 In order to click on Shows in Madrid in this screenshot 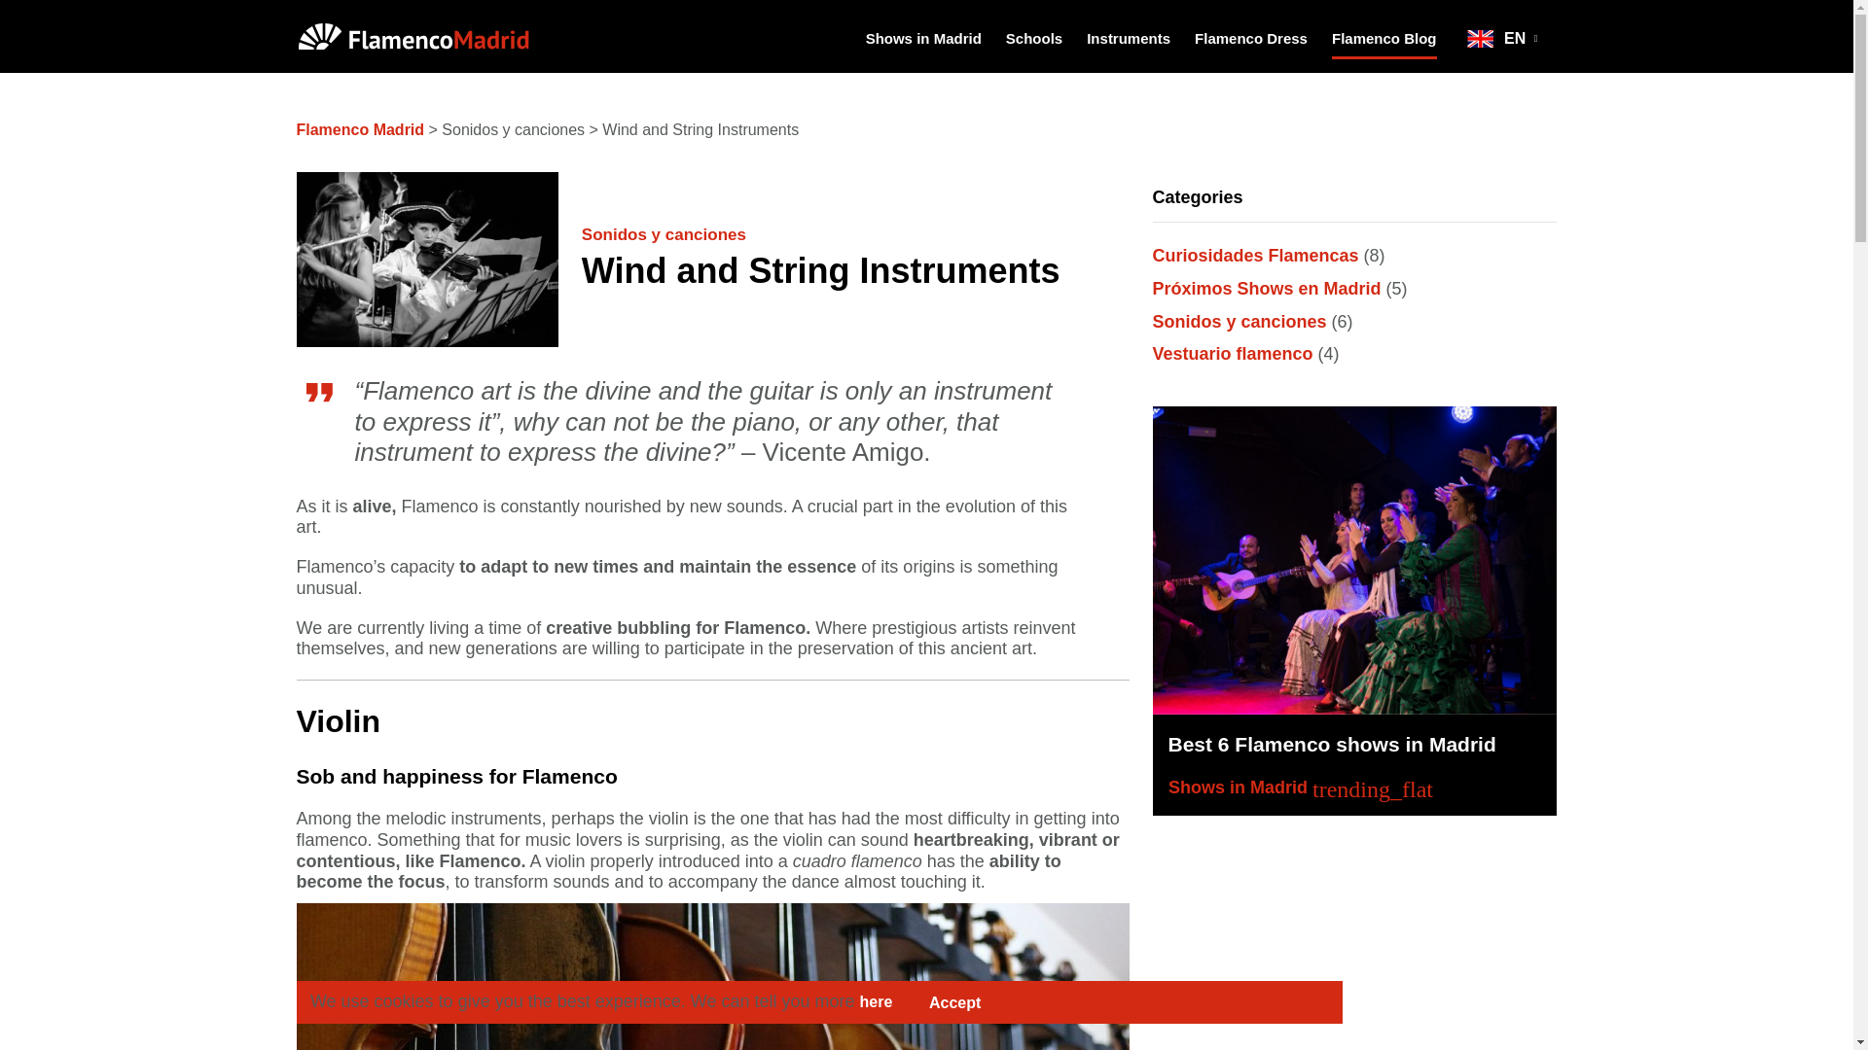, I will do `click(923, 36)`.